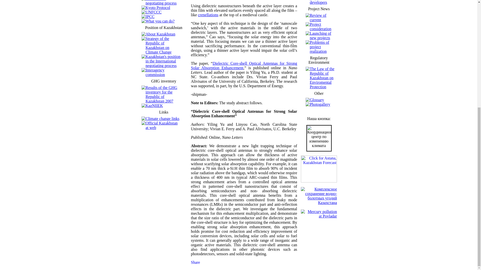 This screenshot has height=270, width=481. I want to click on IPCC, so click(150, 16).